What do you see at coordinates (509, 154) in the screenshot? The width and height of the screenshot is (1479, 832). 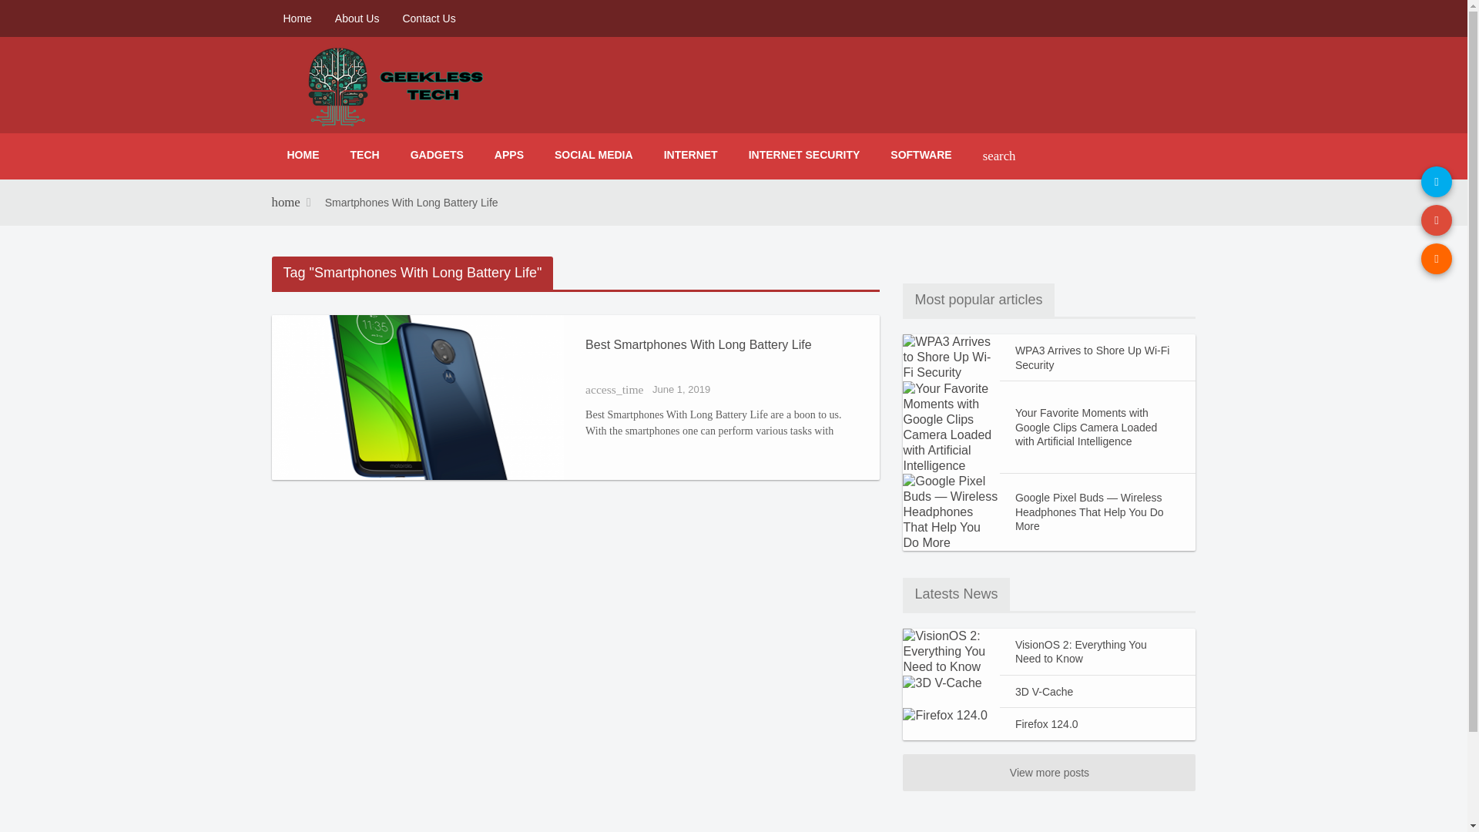 I see `APPS` at bounding box center [509, 154].